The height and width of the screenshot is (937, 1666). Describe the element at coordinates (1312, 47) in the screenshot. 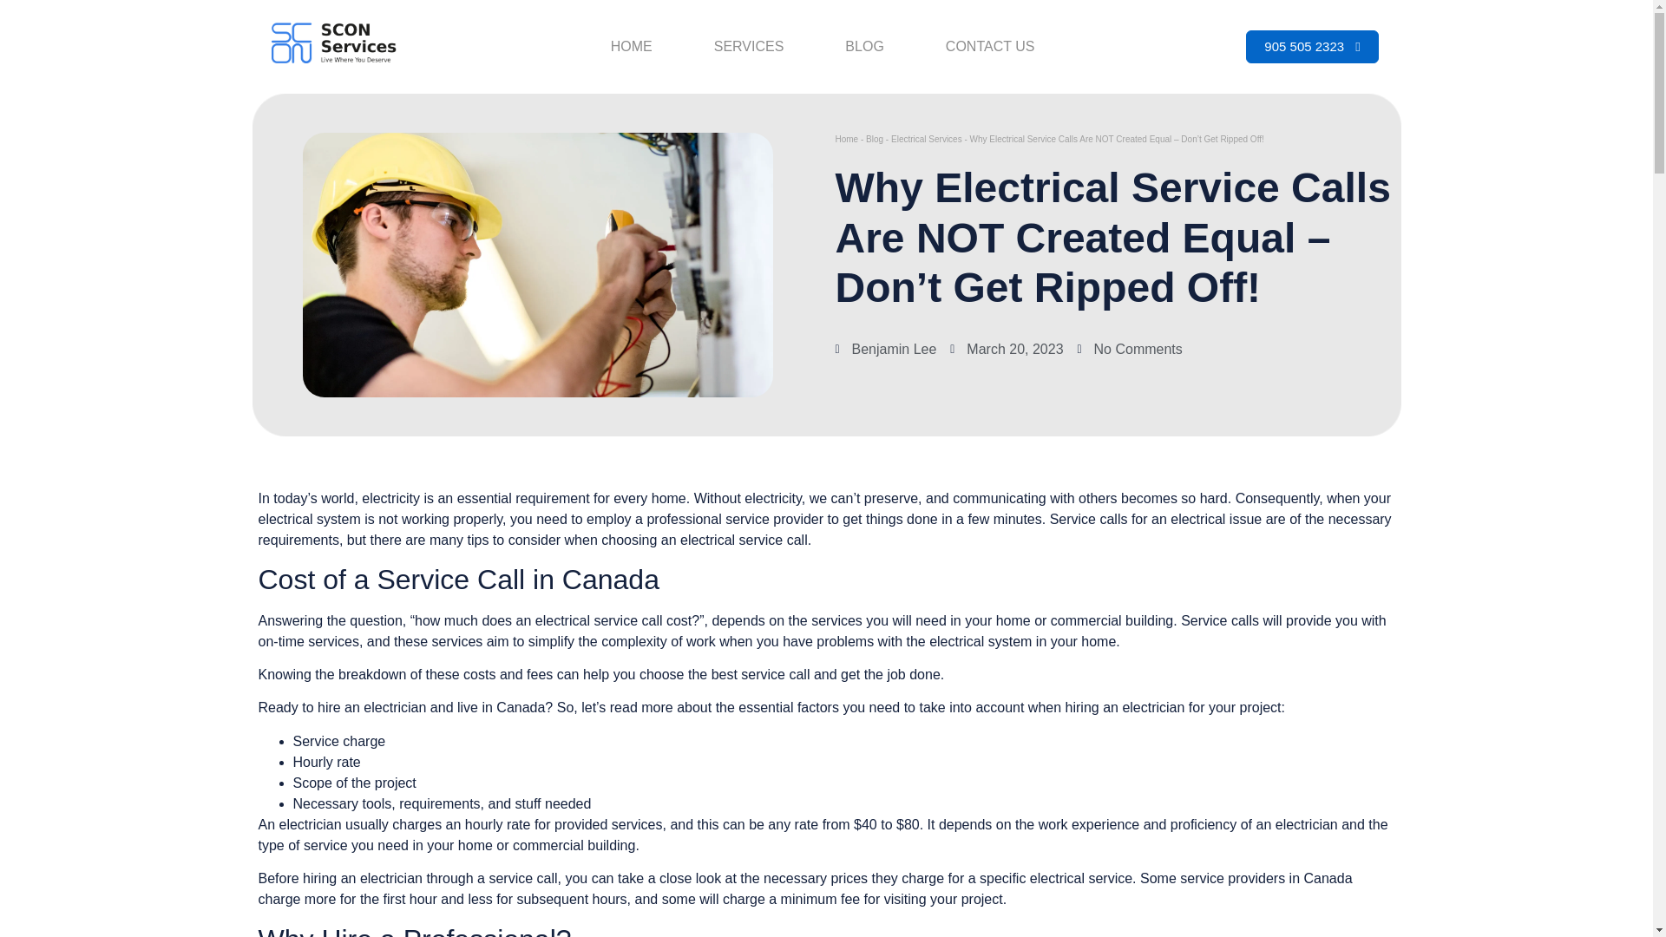

I see `905 505 2323` at that location.